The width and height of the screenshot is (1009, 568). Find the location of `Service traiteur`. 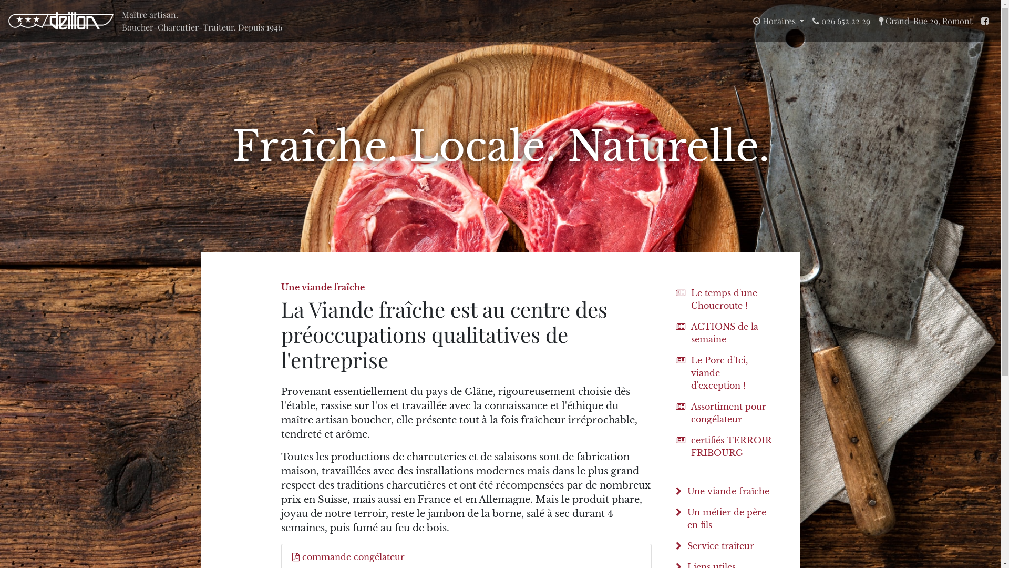

Service traiteur is located at coordinates (724, 546).